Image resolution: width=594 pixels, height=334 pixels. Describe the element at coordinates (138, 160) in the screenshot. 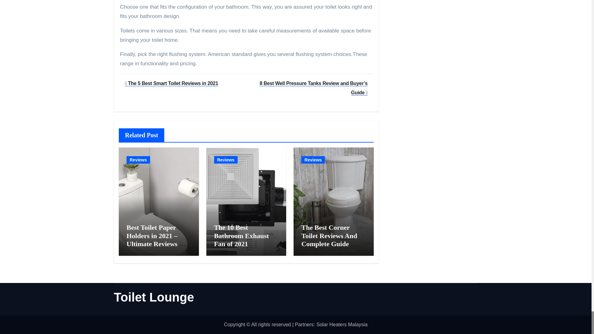

I see `Reviews` at that location.